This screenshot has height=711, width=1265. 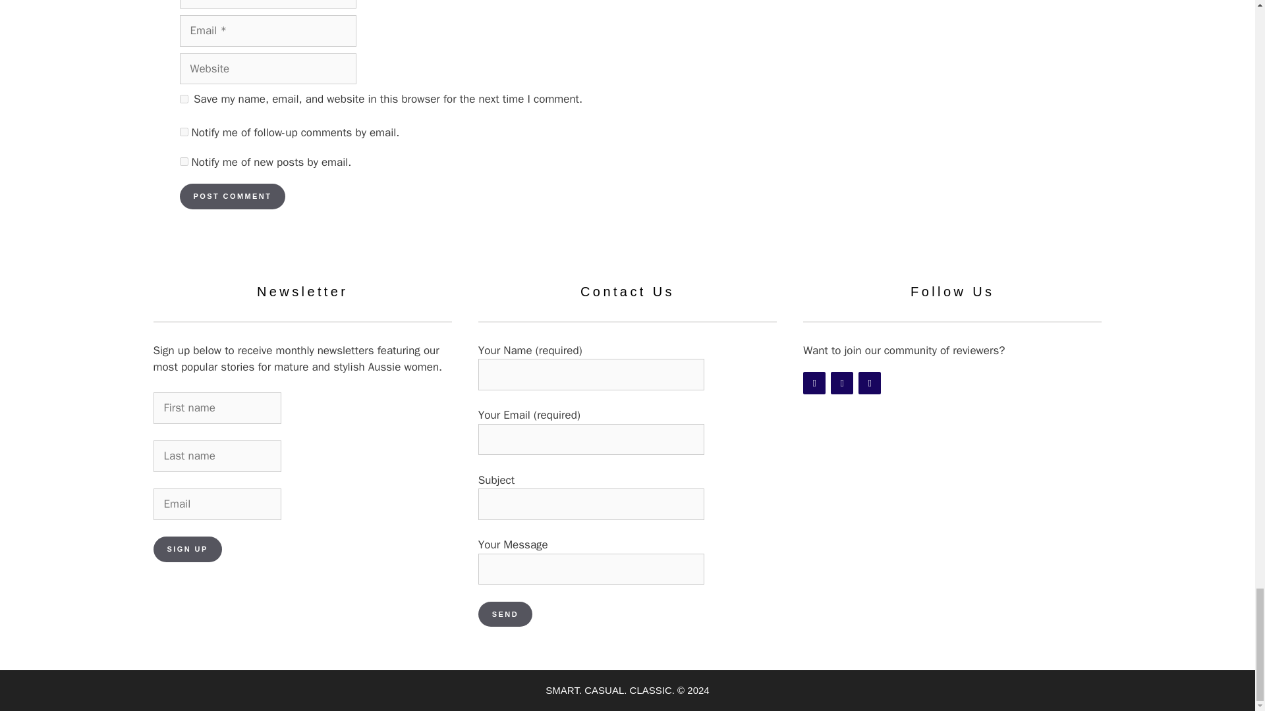 What do you see at coordinates (870, 383) in the screenshot?
I see `Pinterest` at bounding box center [870, 383].